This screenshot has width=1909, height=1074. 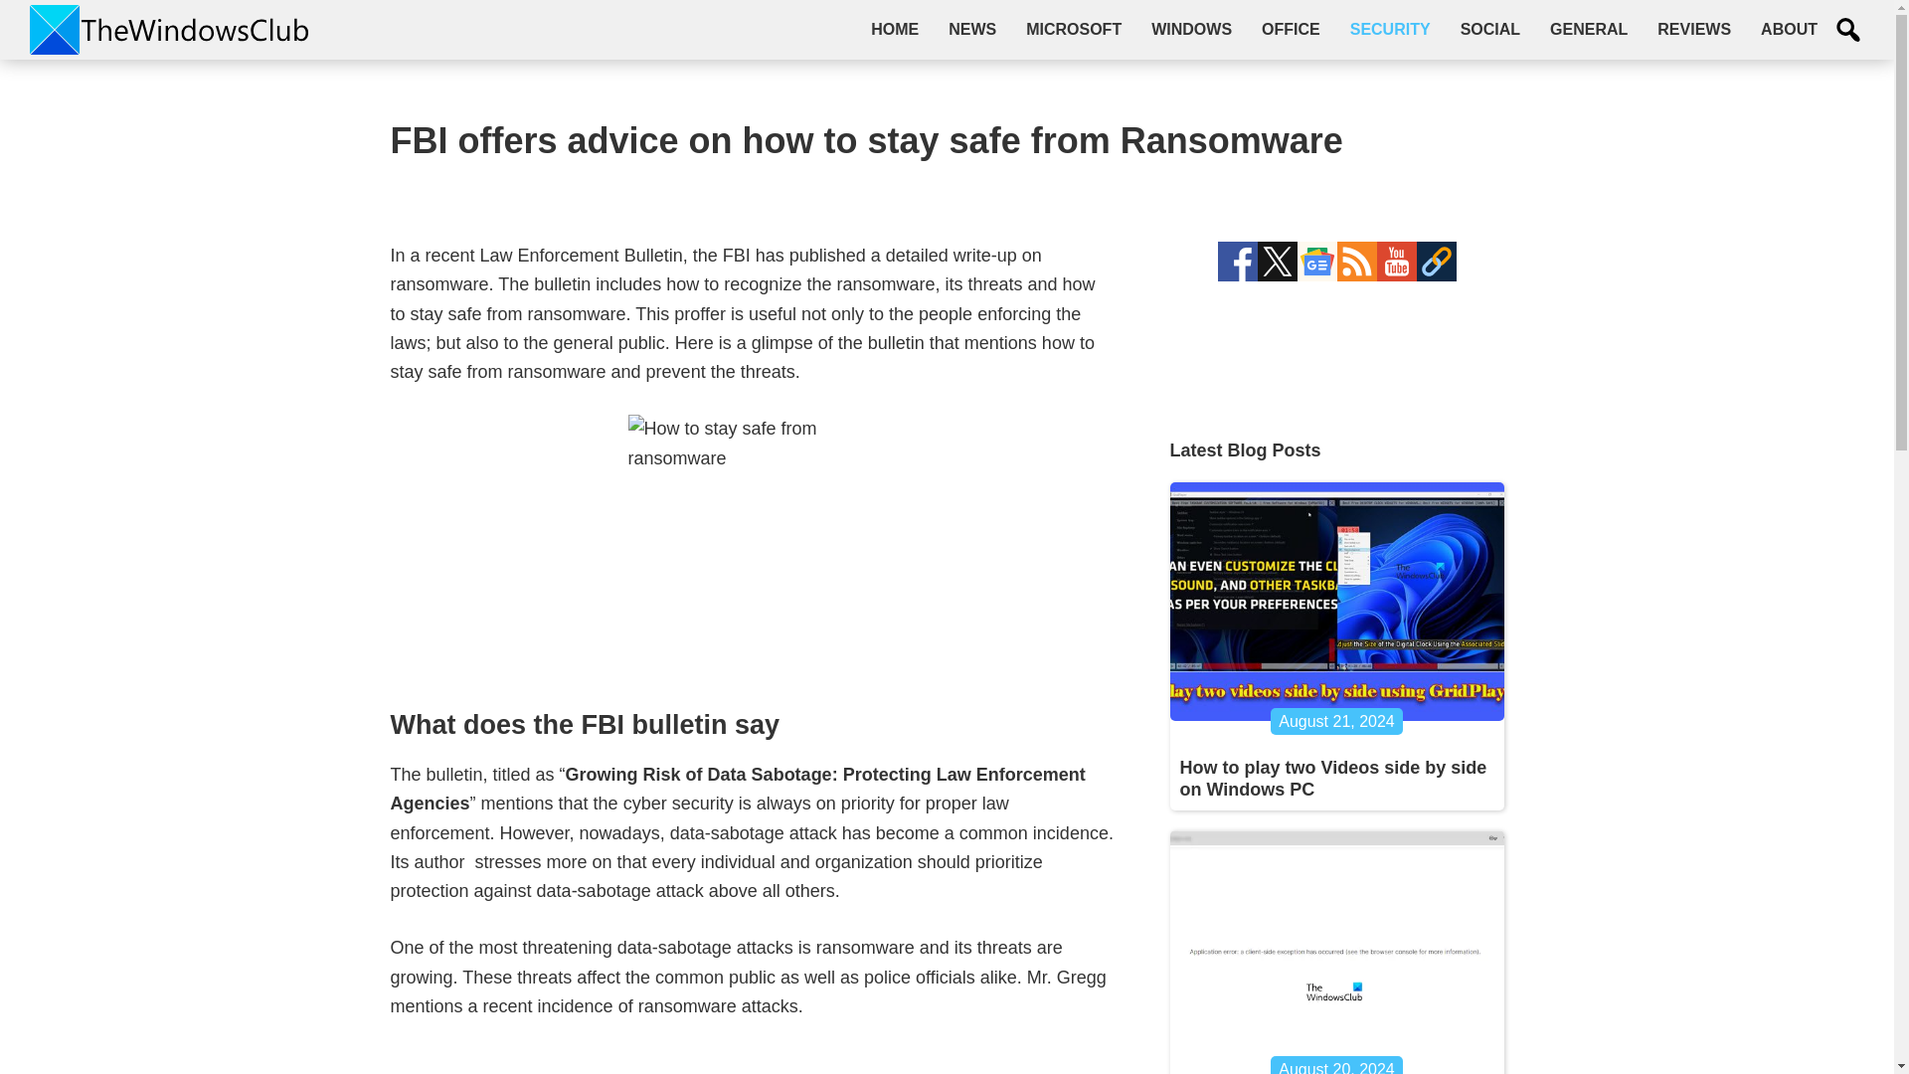 What do you see at coordinates (1074, 29) in the screenshot?
I see `MICROSOFT` at bounding box center [1074, 29].